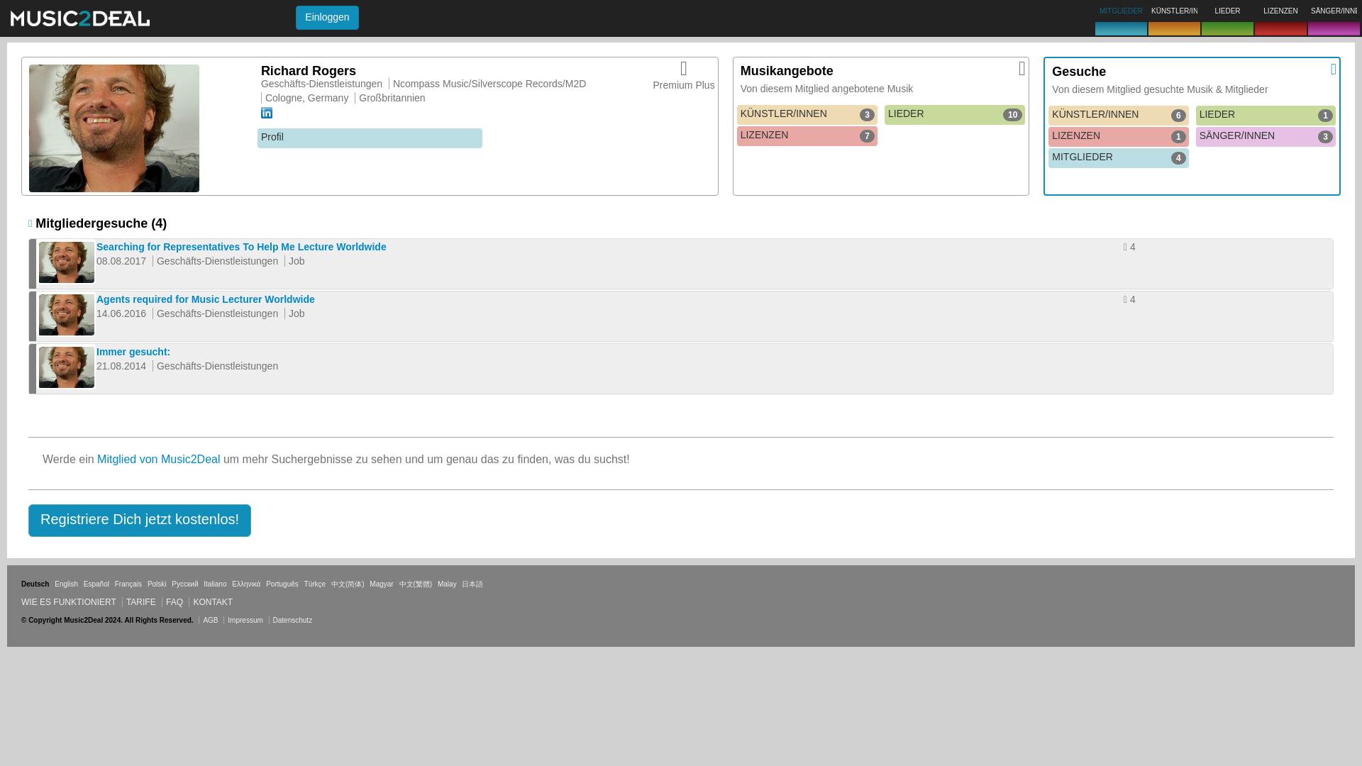 Image resolution: width=1362 pixels, height=766 pixels. What do you see at coordinates (156, 584) in the screenshot?
I see `Hungarian` at bounding box center [156, 584].